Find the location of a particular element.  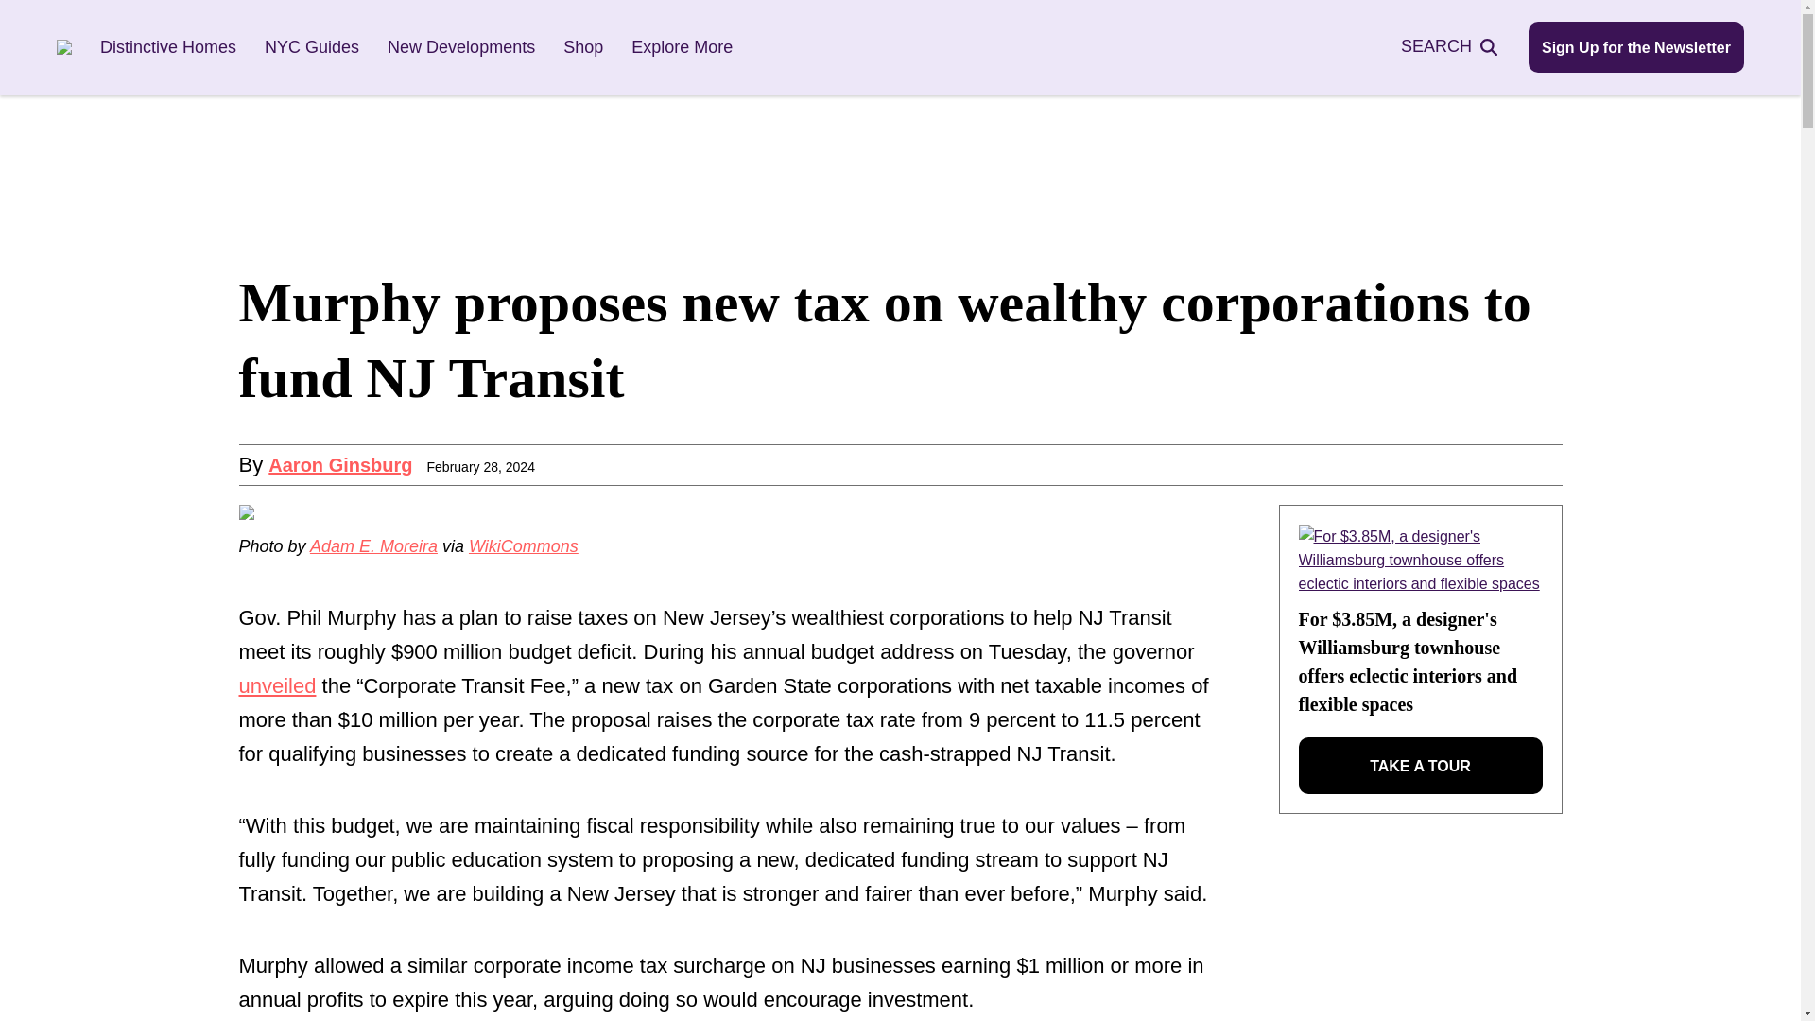

WikiCommons is located at coordinates (524, 546).